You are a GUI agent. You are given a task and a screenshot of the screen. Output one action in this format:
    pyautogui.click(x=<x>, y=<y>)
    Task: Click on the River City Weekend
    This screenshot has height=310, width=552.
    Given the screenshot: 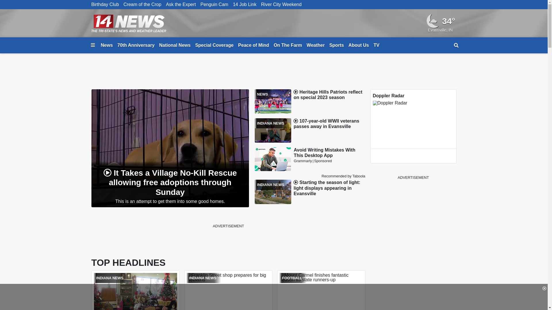 What is the action you would take?
    pyautogui.click(x=281, y=5)
    